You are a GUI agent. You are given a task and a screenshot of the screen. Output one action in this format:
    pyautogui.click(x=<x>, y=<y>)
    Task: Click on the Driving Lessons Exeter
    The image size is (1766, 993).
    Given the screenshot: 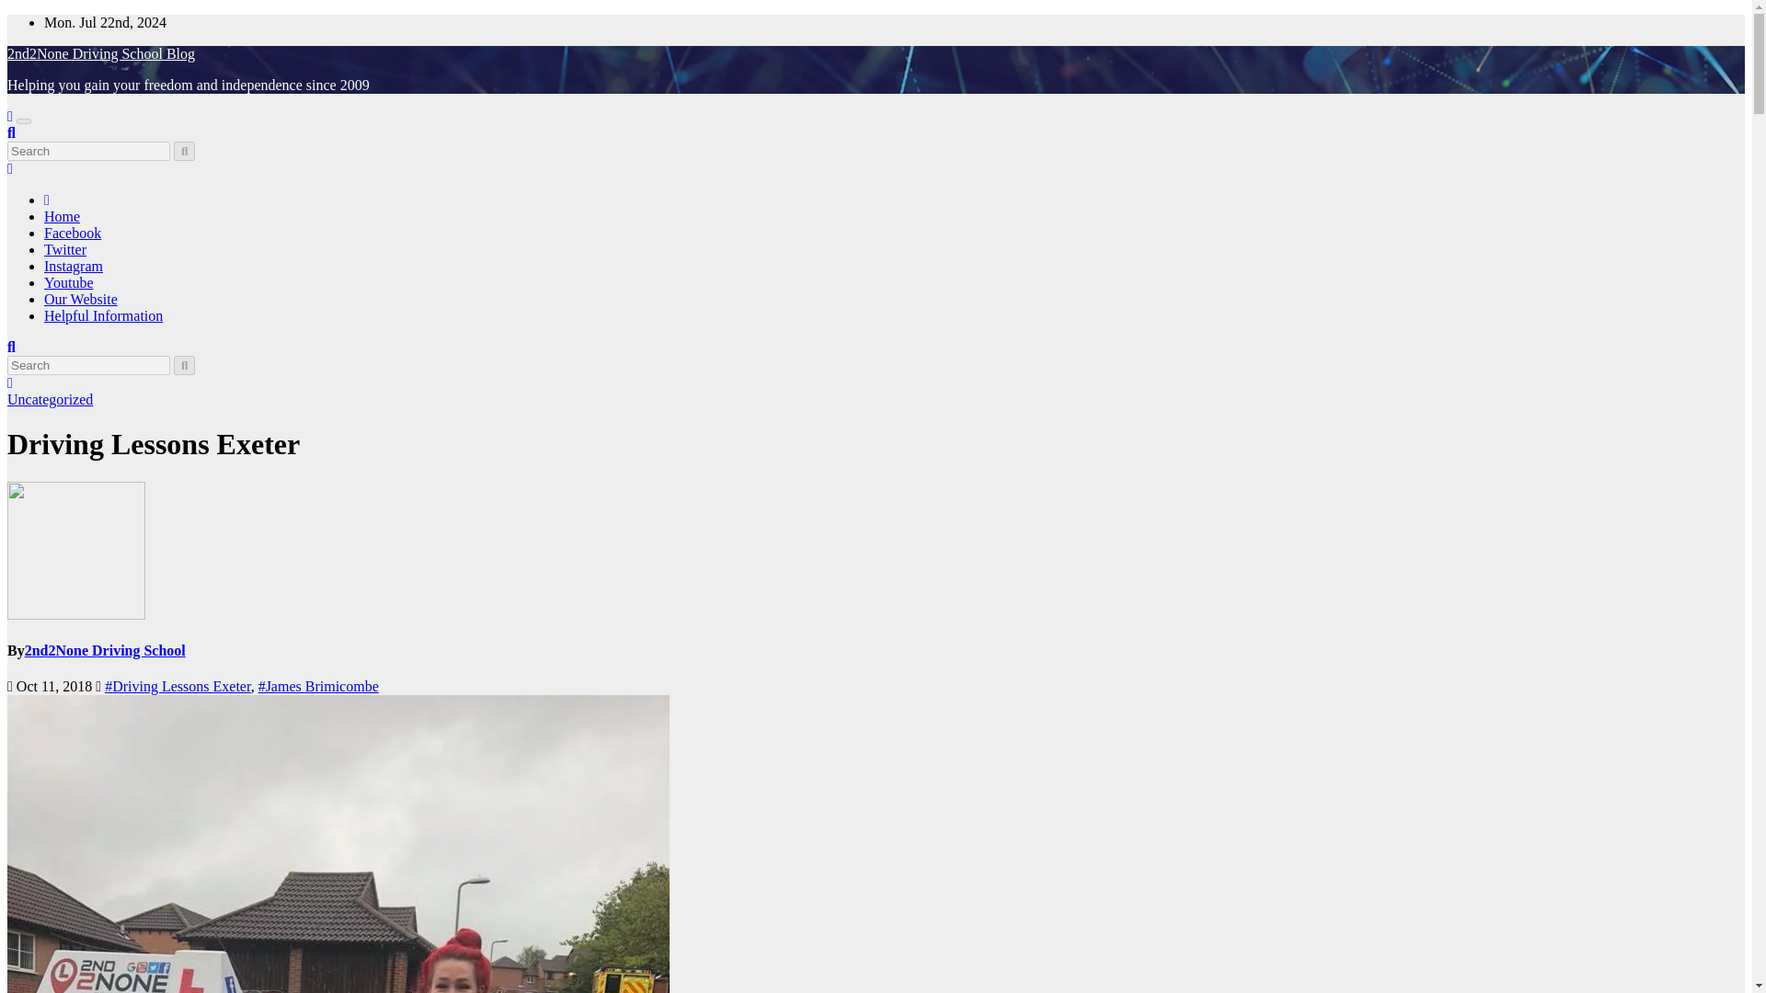 What is the action you would take?
    pyautogui.click(x=153, y=444)
    